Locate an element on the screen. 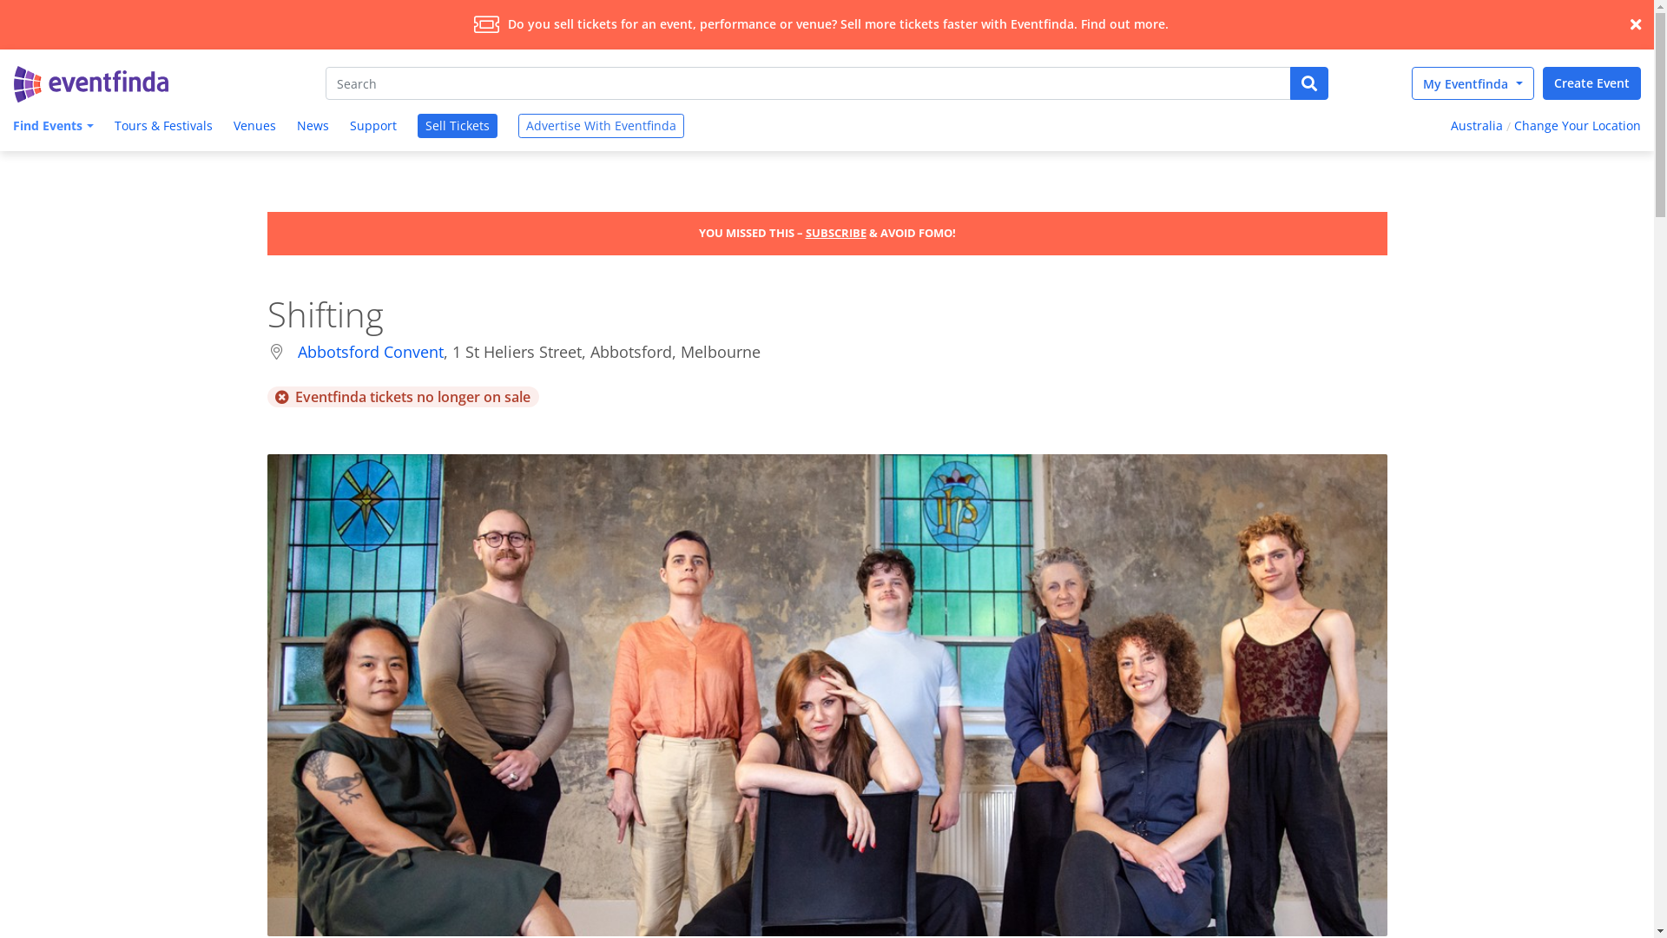 This screenshot has width=1667, height=938. Abbotsford Convent is located at coordinates (370, 352).